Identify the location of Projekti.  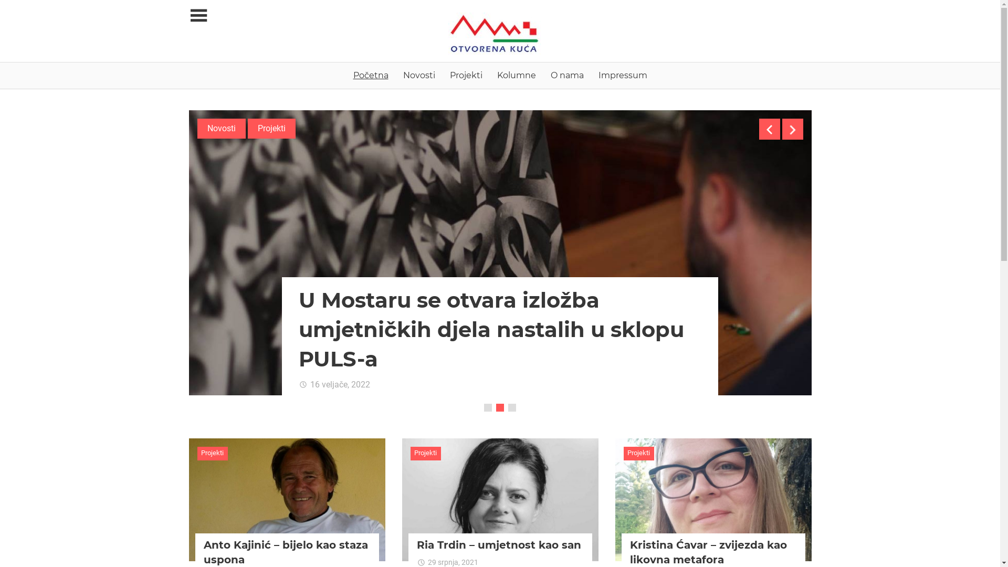
(426, 454).